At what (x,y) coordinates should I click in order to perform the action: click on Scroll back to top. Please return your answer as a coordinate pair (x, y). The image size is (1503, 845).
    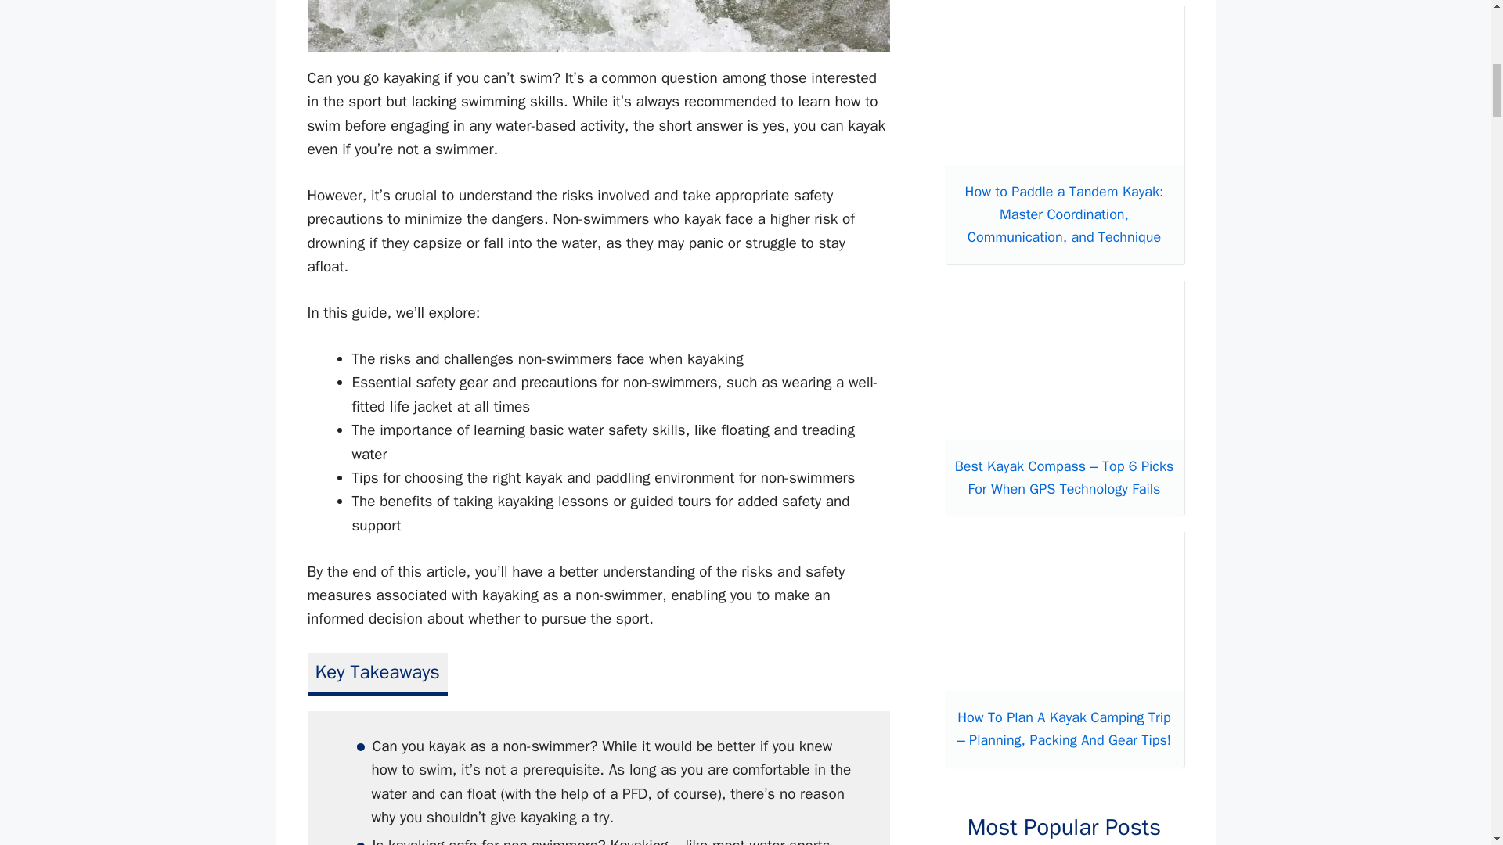
    Looking at the image, I should click on (1452, 743).